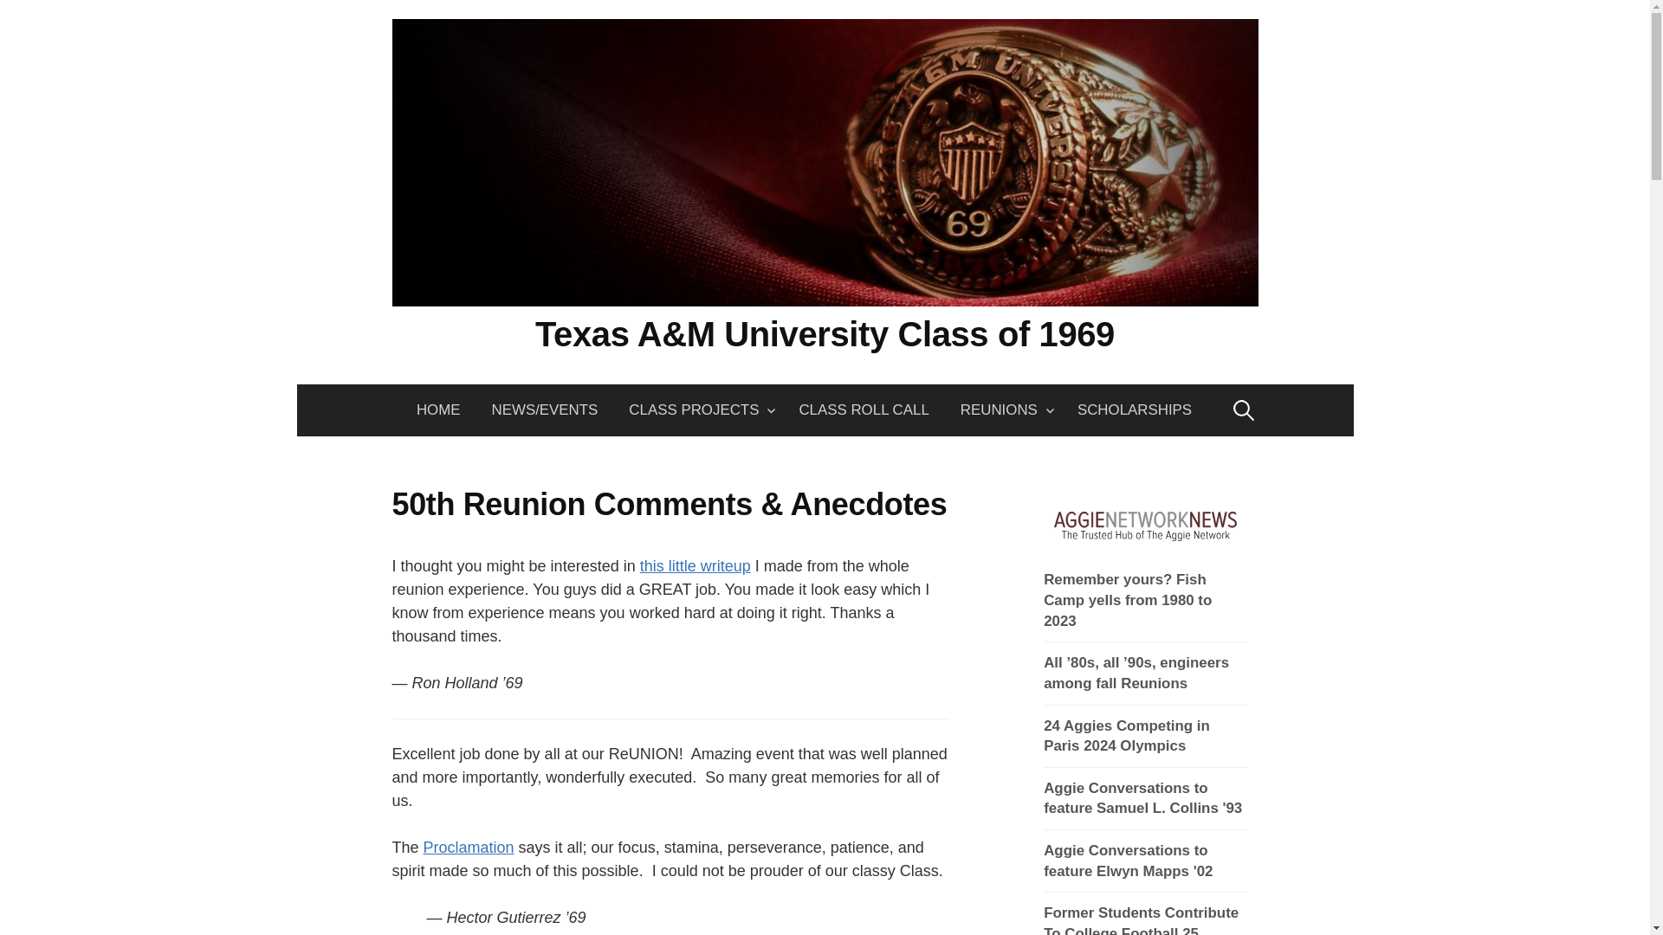 The image size is (1663, 935). Describe the element at coordinates (1145, 798) in the screenshot. I see `Aggie Conversations to feature Samuel L. Collins '93` at that location.